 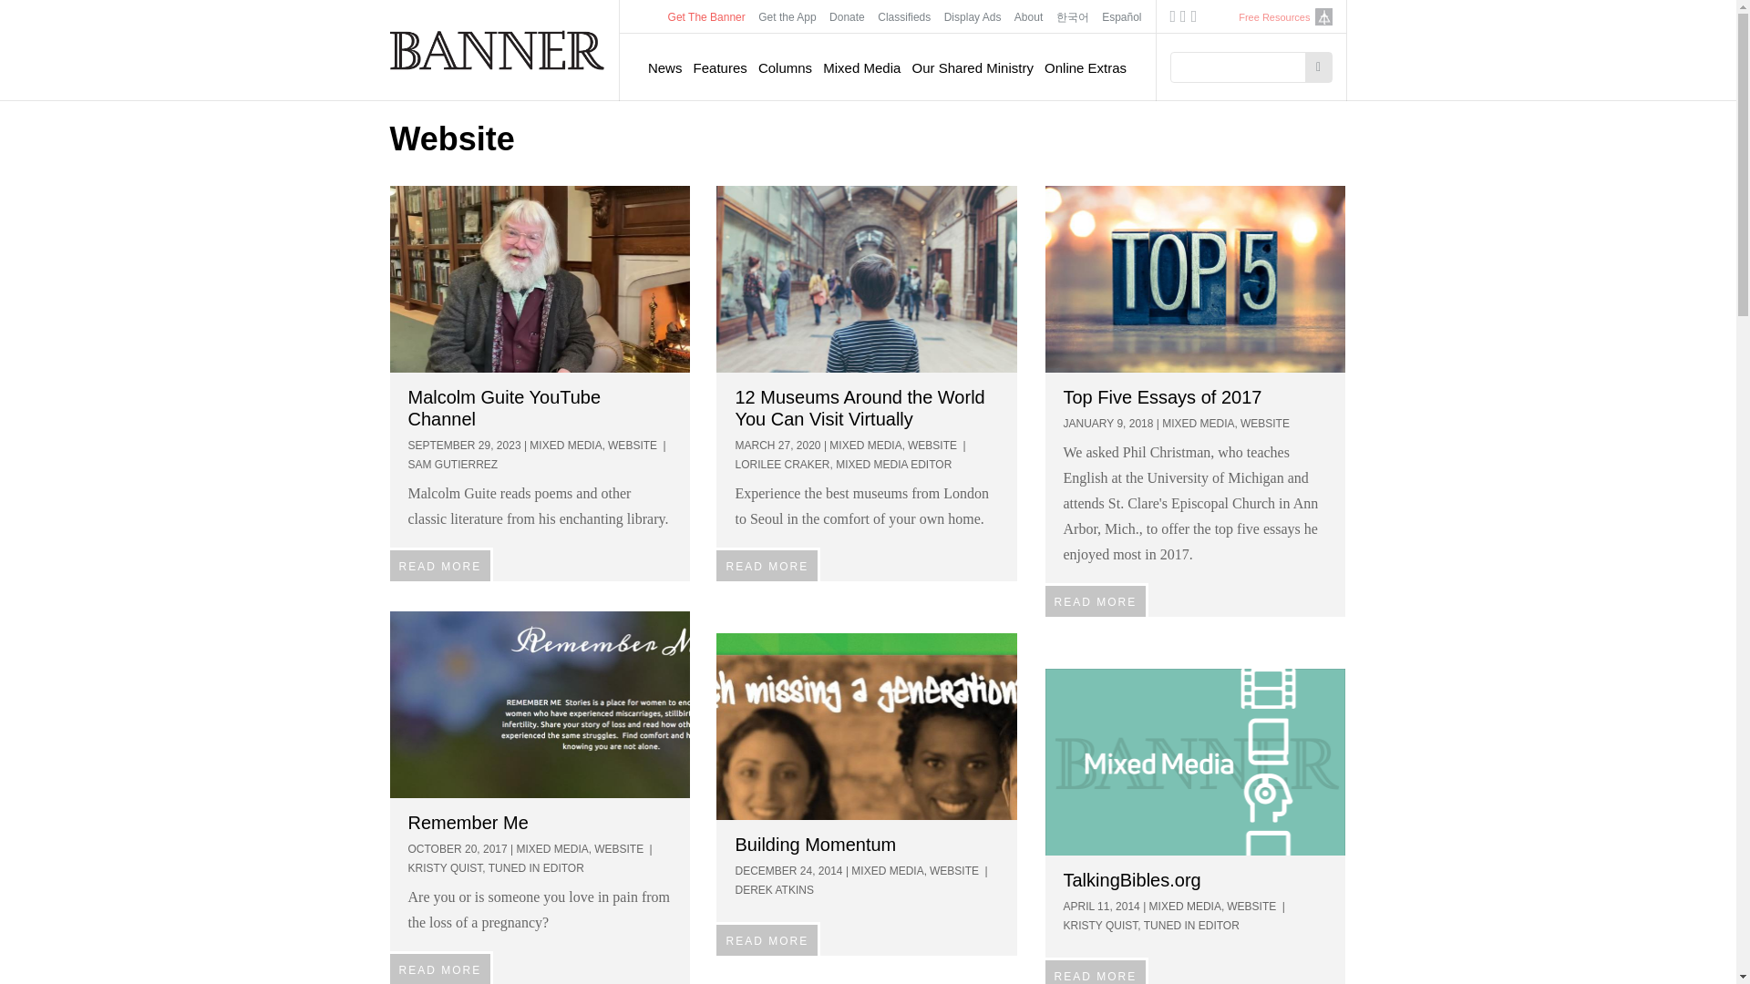 I want to click on Donate, so click(x=847, y=16).